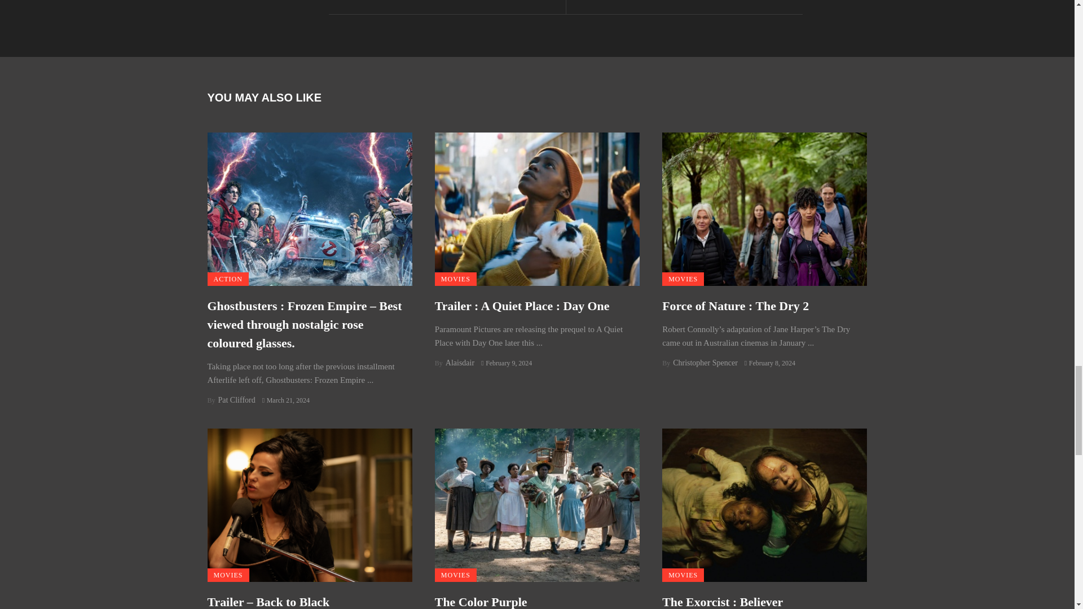  What do you see at coordinates (769, 363) in the screenshot?
I see `February 8, 2024 at 2:54 pm` at bounding box center [769, 363].